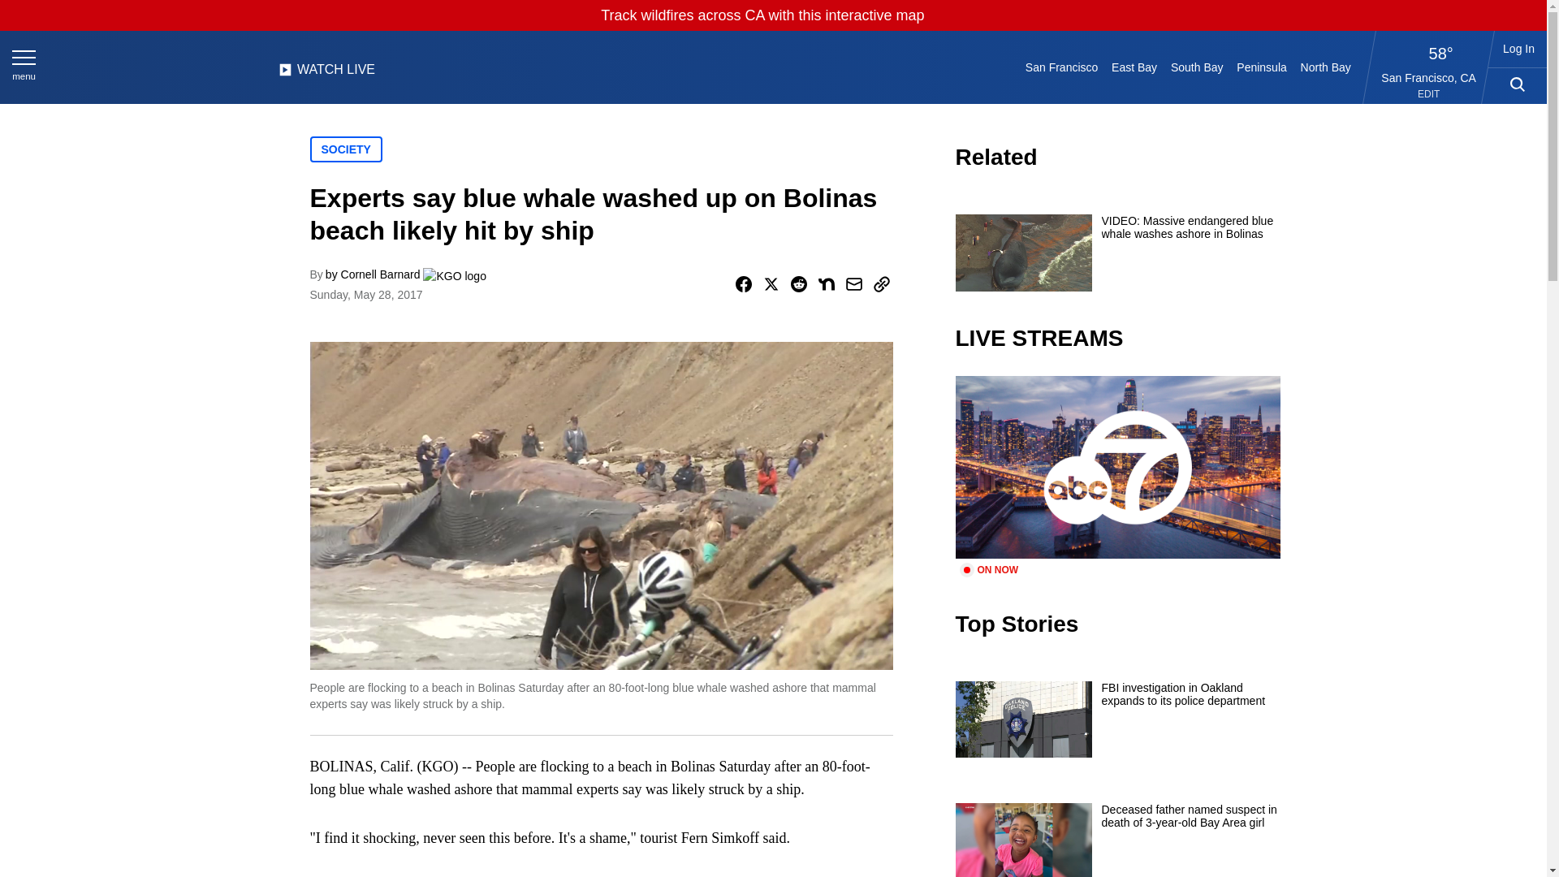  What do you see at coordinates (326, 74) in the screenshot?
I see `WATCH LIVE` at bounding box center [326, 74].